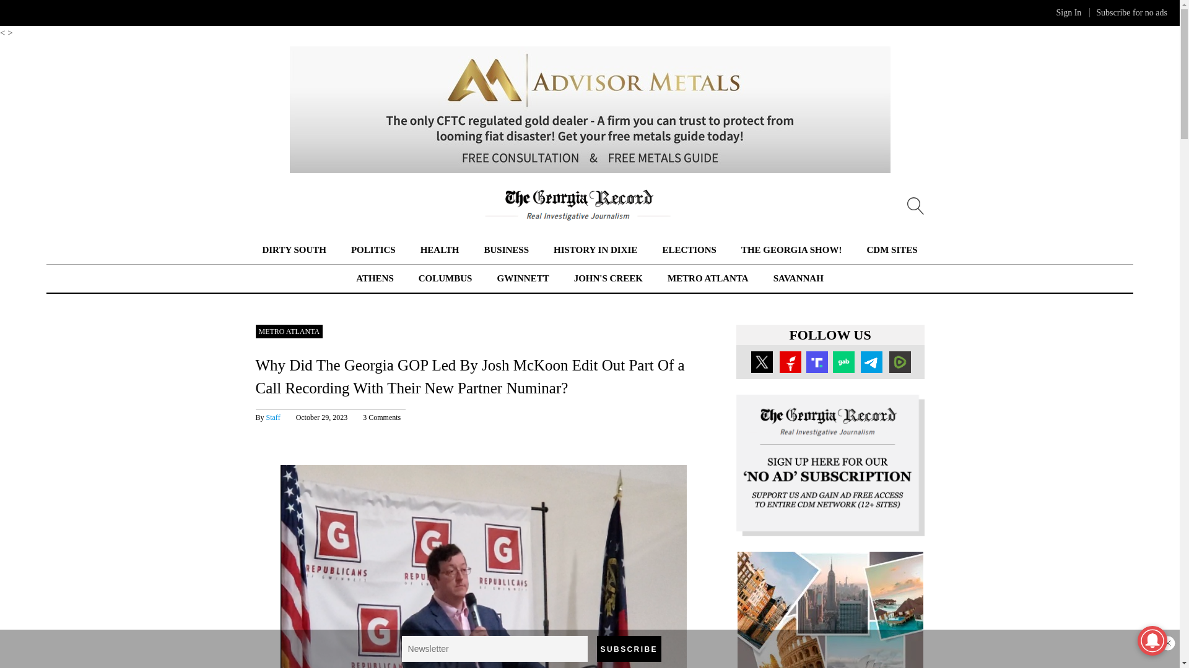  Describe the element at coordinates (440, 250) in the screenshot. I see `HEALTH` at that location.